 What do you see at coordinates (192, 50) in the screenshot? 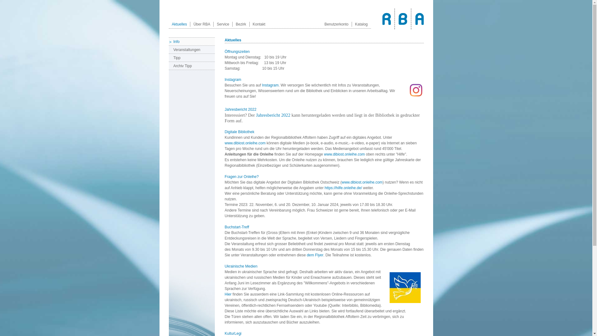
I see `Veranstaltungen` at bounding box center [192, 50].